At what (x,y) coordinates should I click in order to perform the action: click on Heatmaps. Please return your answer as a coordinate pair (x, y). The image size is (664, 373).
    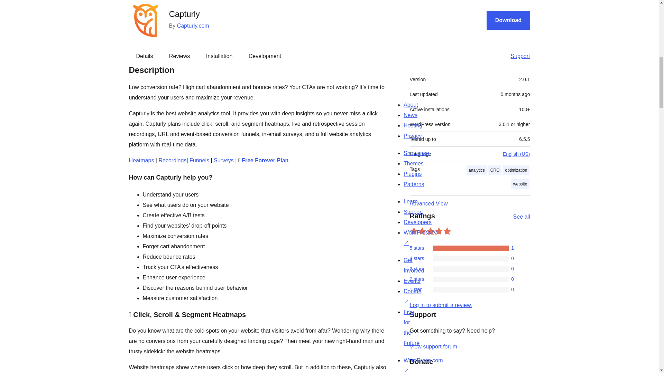
    Looking at the image, I should click on (141, 160).